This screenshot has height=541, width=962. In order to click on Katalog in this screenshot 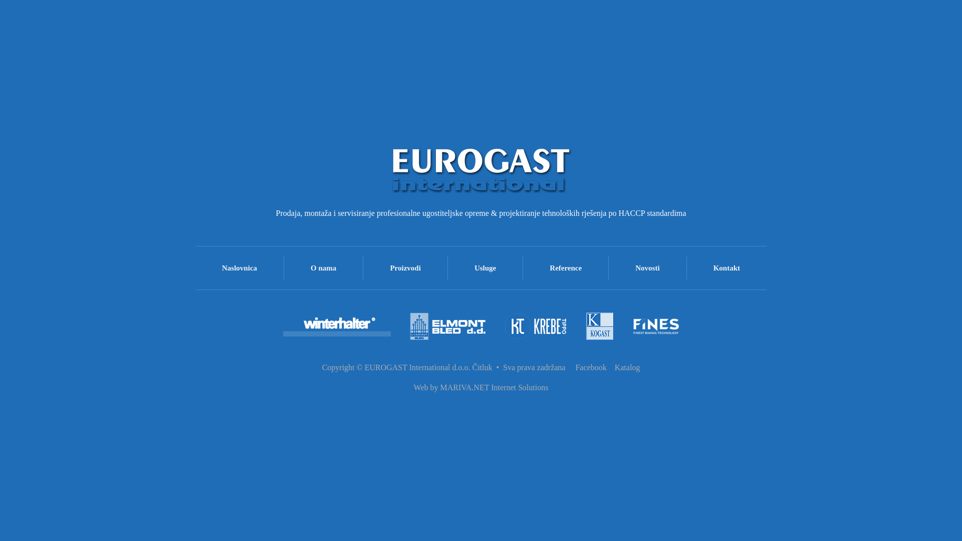, I will do `click(627, 368)`.